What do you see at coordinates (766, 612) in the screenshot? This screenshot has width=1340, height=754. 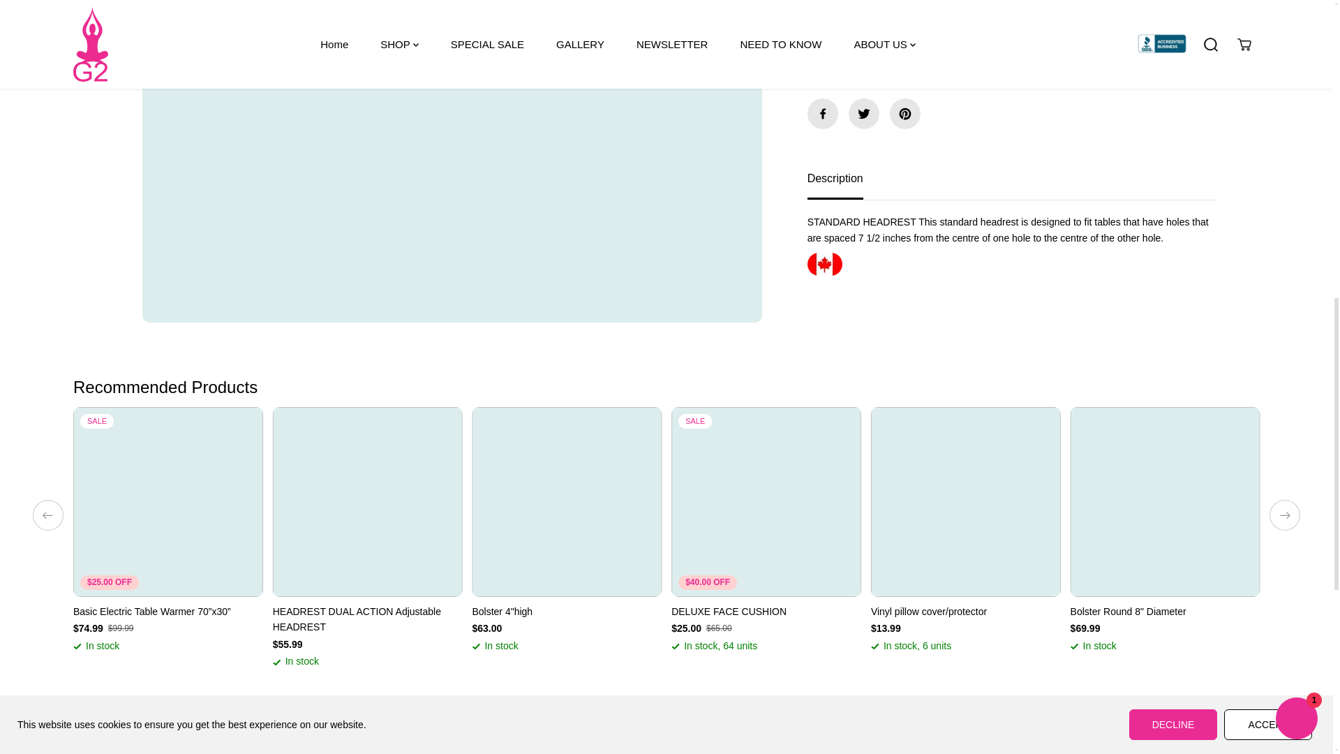 I see `DELUXE FACE CUSHION` at bounding box center [766, 612].